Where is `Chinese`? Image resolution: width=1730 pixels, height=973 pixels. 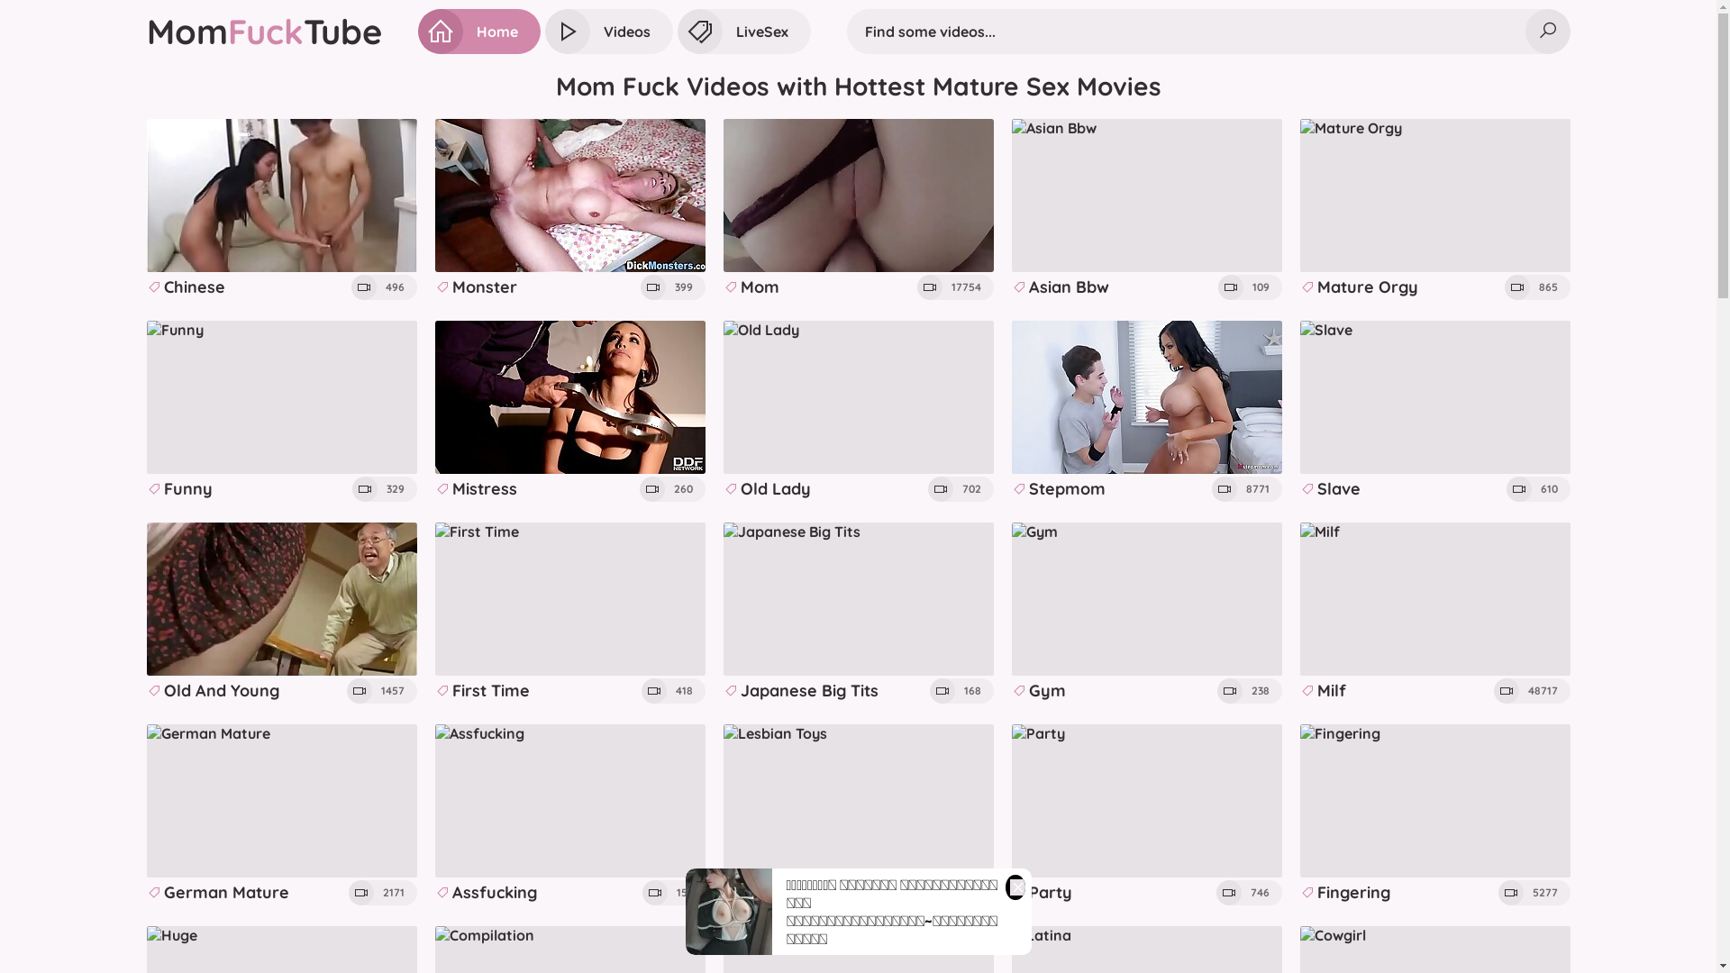
Chinese is located at coordinates (281, 211).